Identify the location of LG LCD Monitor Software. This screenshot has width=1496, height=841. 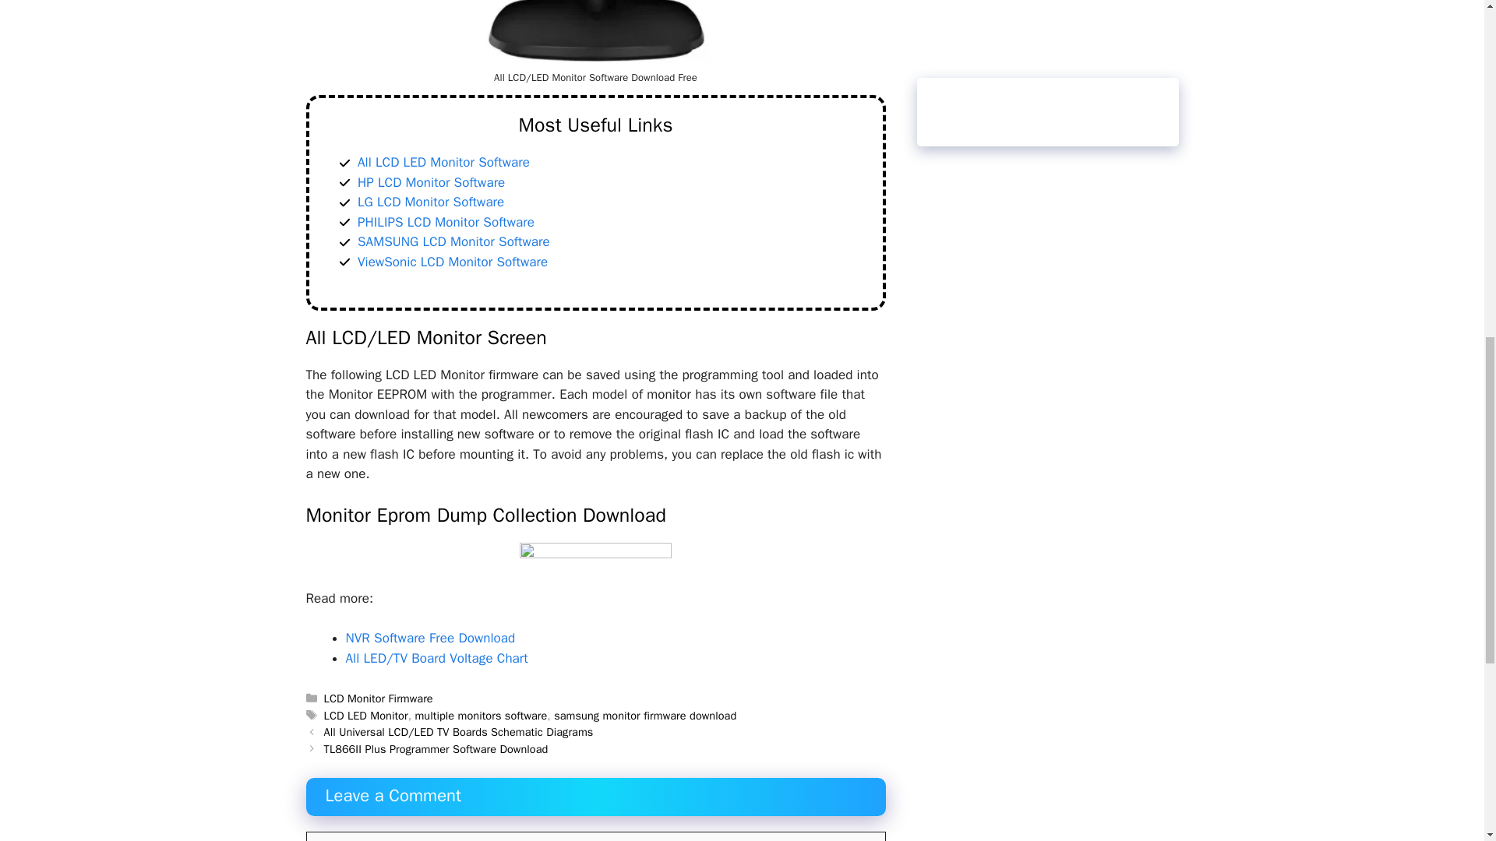
(430, 202).